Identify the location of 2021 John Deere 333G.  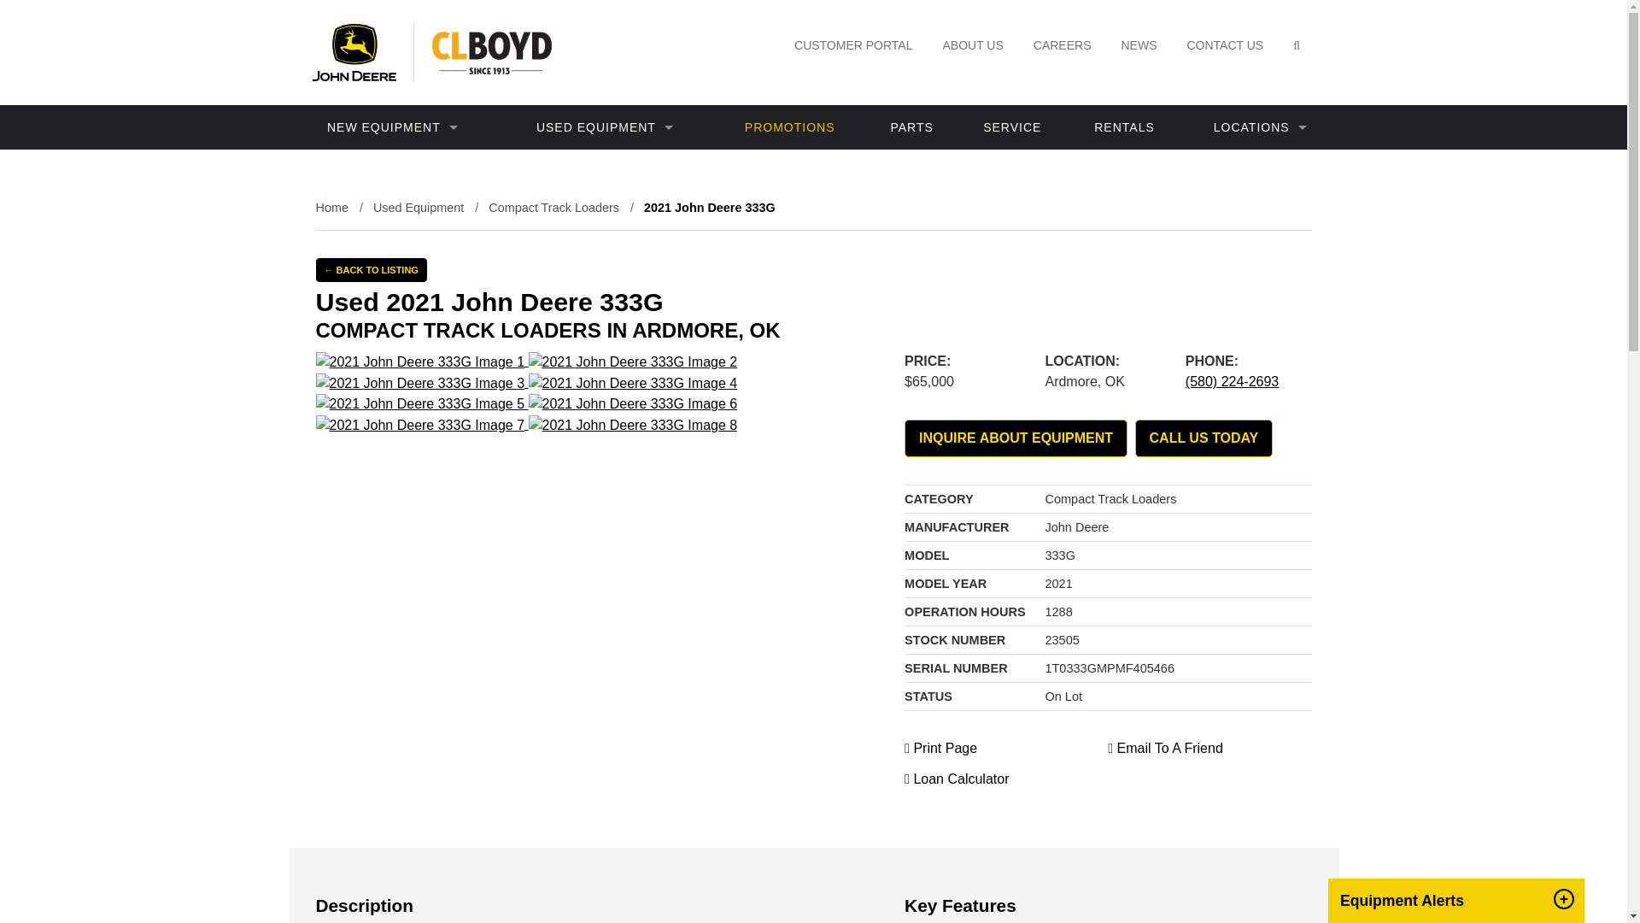
(420, 362).